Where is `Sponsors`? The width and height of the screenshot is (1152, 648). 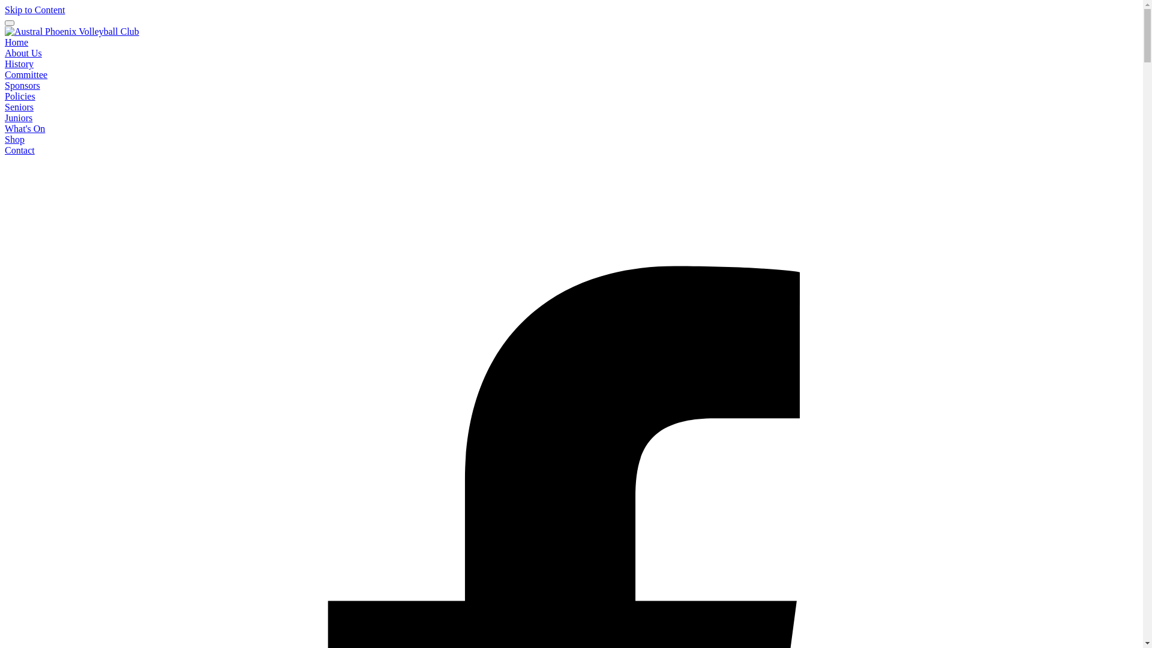
Sponsors is located at coordinates (23, 85).